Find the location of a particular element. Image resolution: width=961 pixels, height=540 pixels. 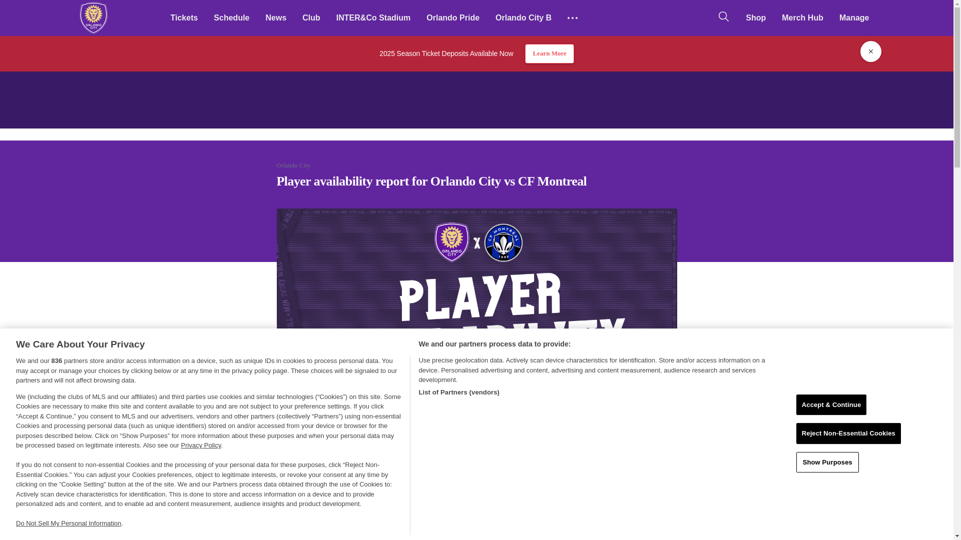

News is located at coordinates (275, 17).